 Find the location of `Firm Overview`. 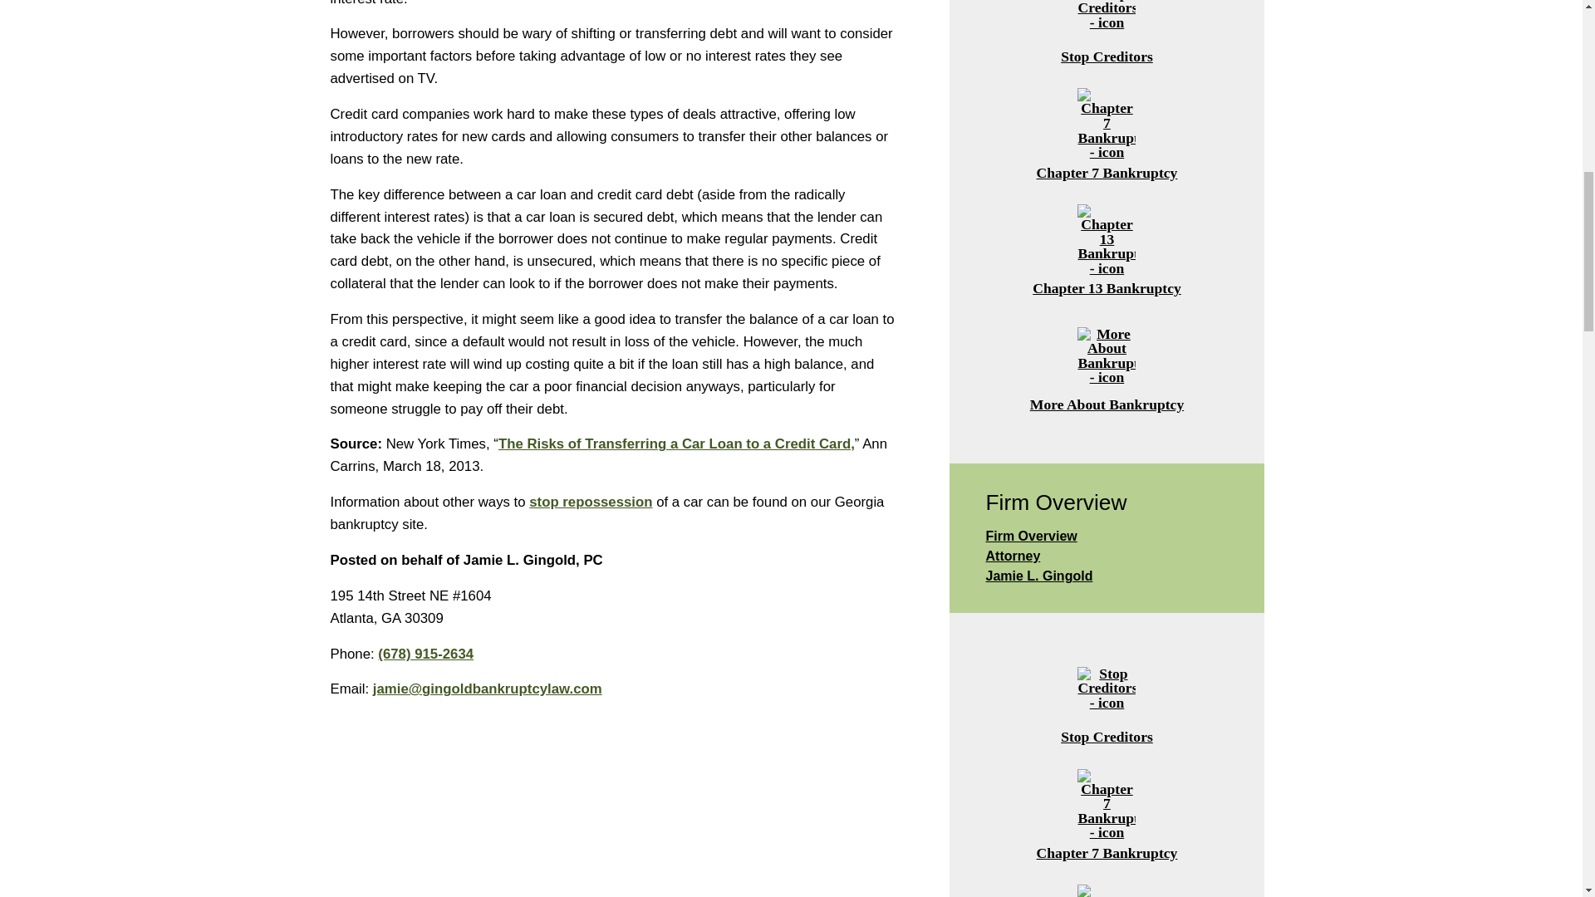

Firm Overview is located at coordinates (1107, 536).